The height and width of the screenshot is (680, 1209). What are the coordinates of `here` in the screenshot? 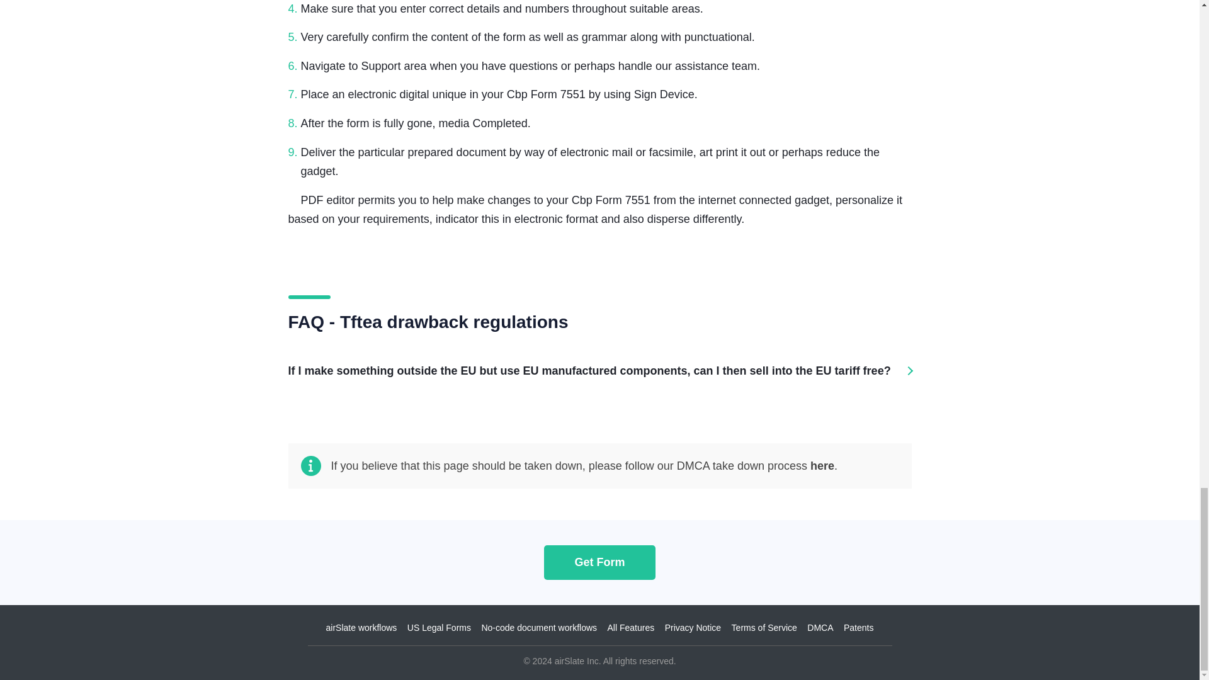 It's located at (822, 466).